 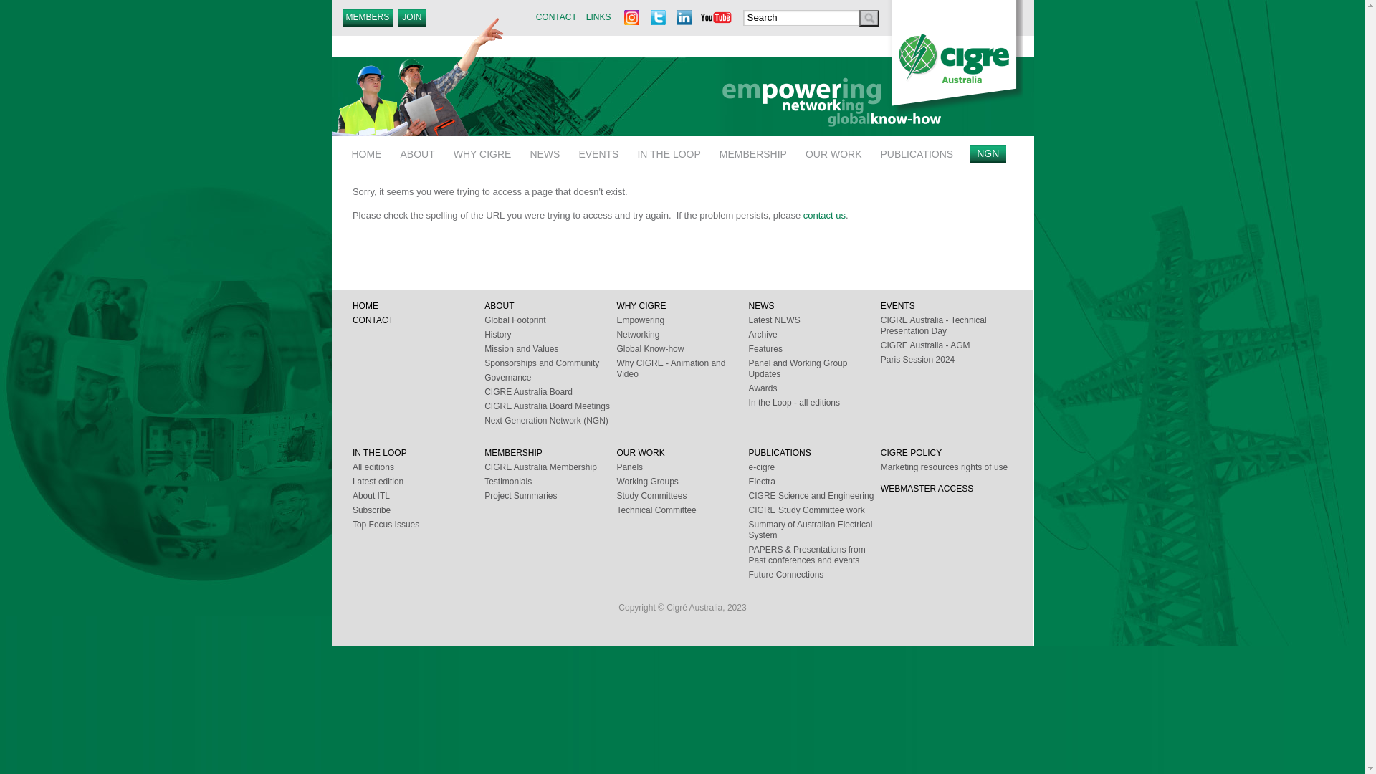 What do you see at coordinates (550, 407) in the screenshot?
I see `CIGRE Australia Board Meetings` at bounding box center [550, 407].